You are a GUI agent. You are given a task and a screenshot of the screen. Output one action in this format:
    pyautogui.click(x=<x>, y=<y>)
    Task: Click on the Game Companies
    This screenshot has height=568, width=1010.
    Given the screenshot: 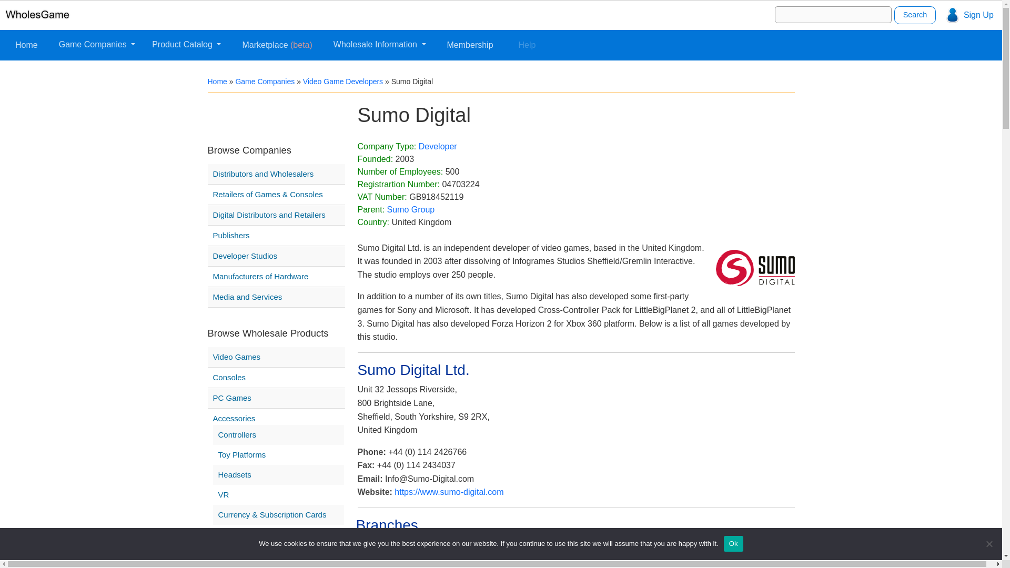 What is the action you would take?
    pyautogui.click(x=265, y=81)
    